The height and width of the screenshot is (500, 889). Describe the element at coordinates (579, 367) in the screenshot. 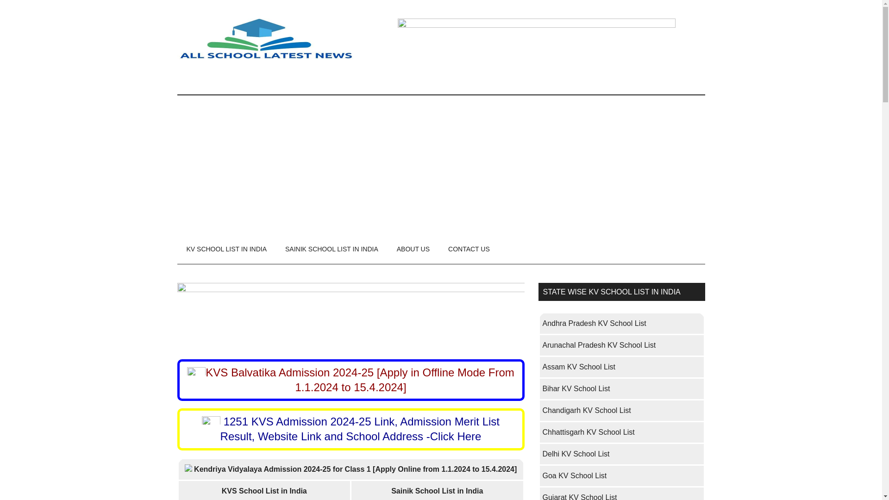

I see `Assam KV School List` at that location.